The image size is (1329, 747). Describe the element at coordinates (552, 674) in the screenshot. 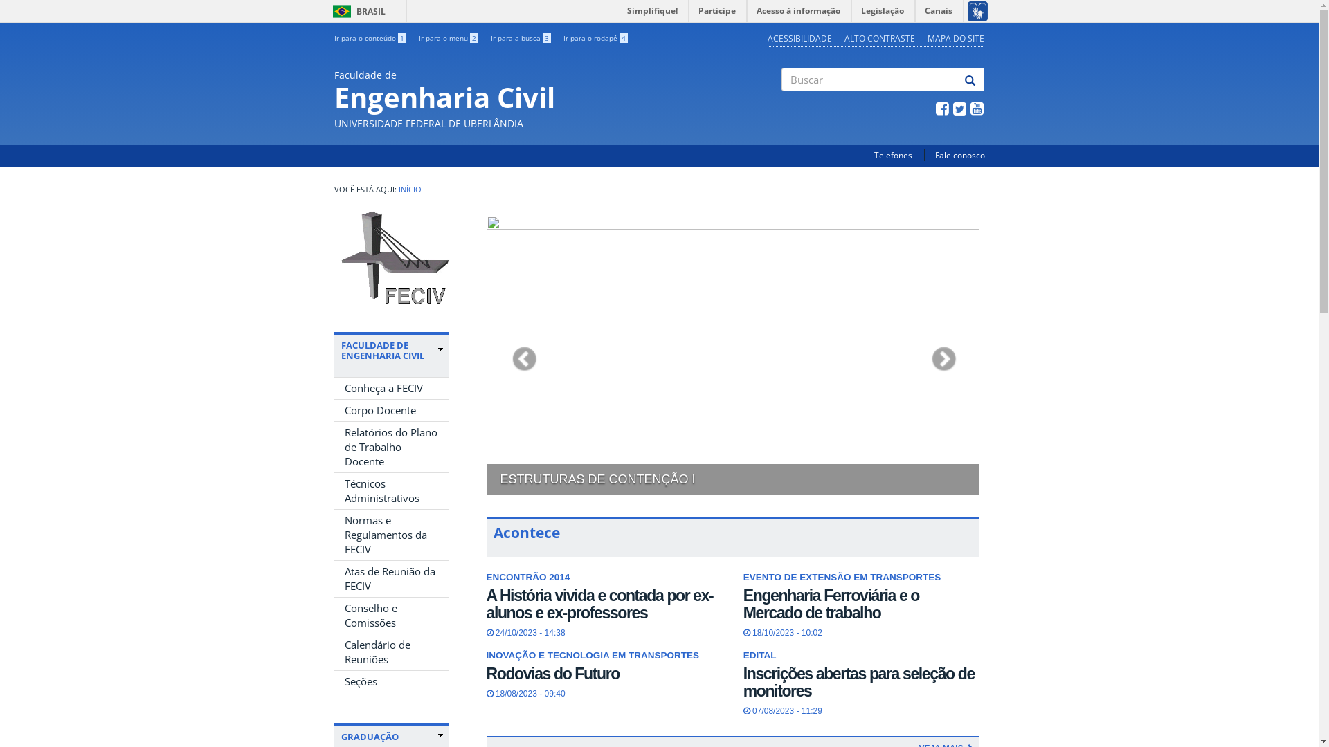

I see `Rodovias do Futuro` at that location.